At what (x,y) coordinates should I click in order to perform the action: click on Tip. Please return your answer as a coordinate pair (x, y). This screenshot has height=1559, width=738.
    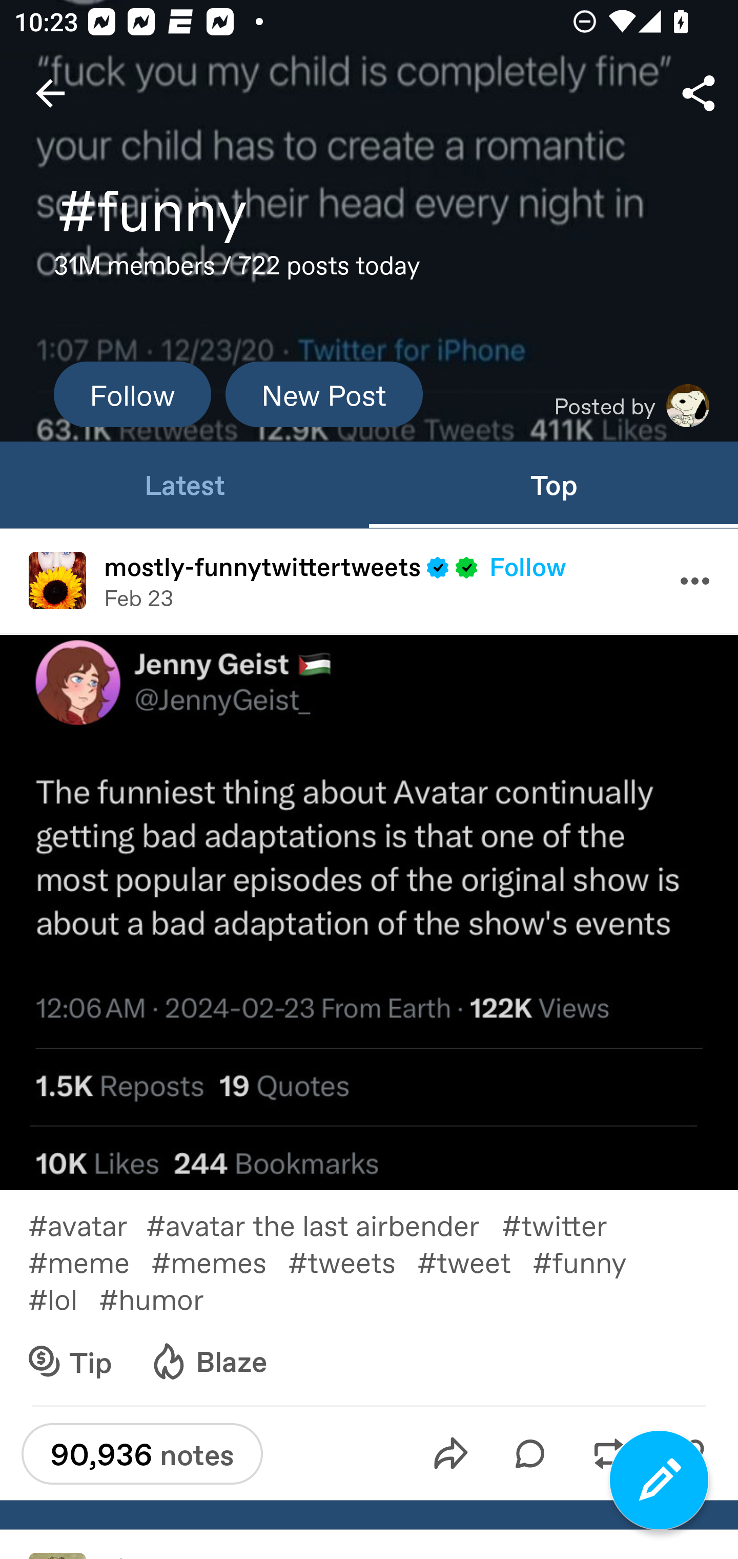
    Looking at the image, I should click on (71, 1362).